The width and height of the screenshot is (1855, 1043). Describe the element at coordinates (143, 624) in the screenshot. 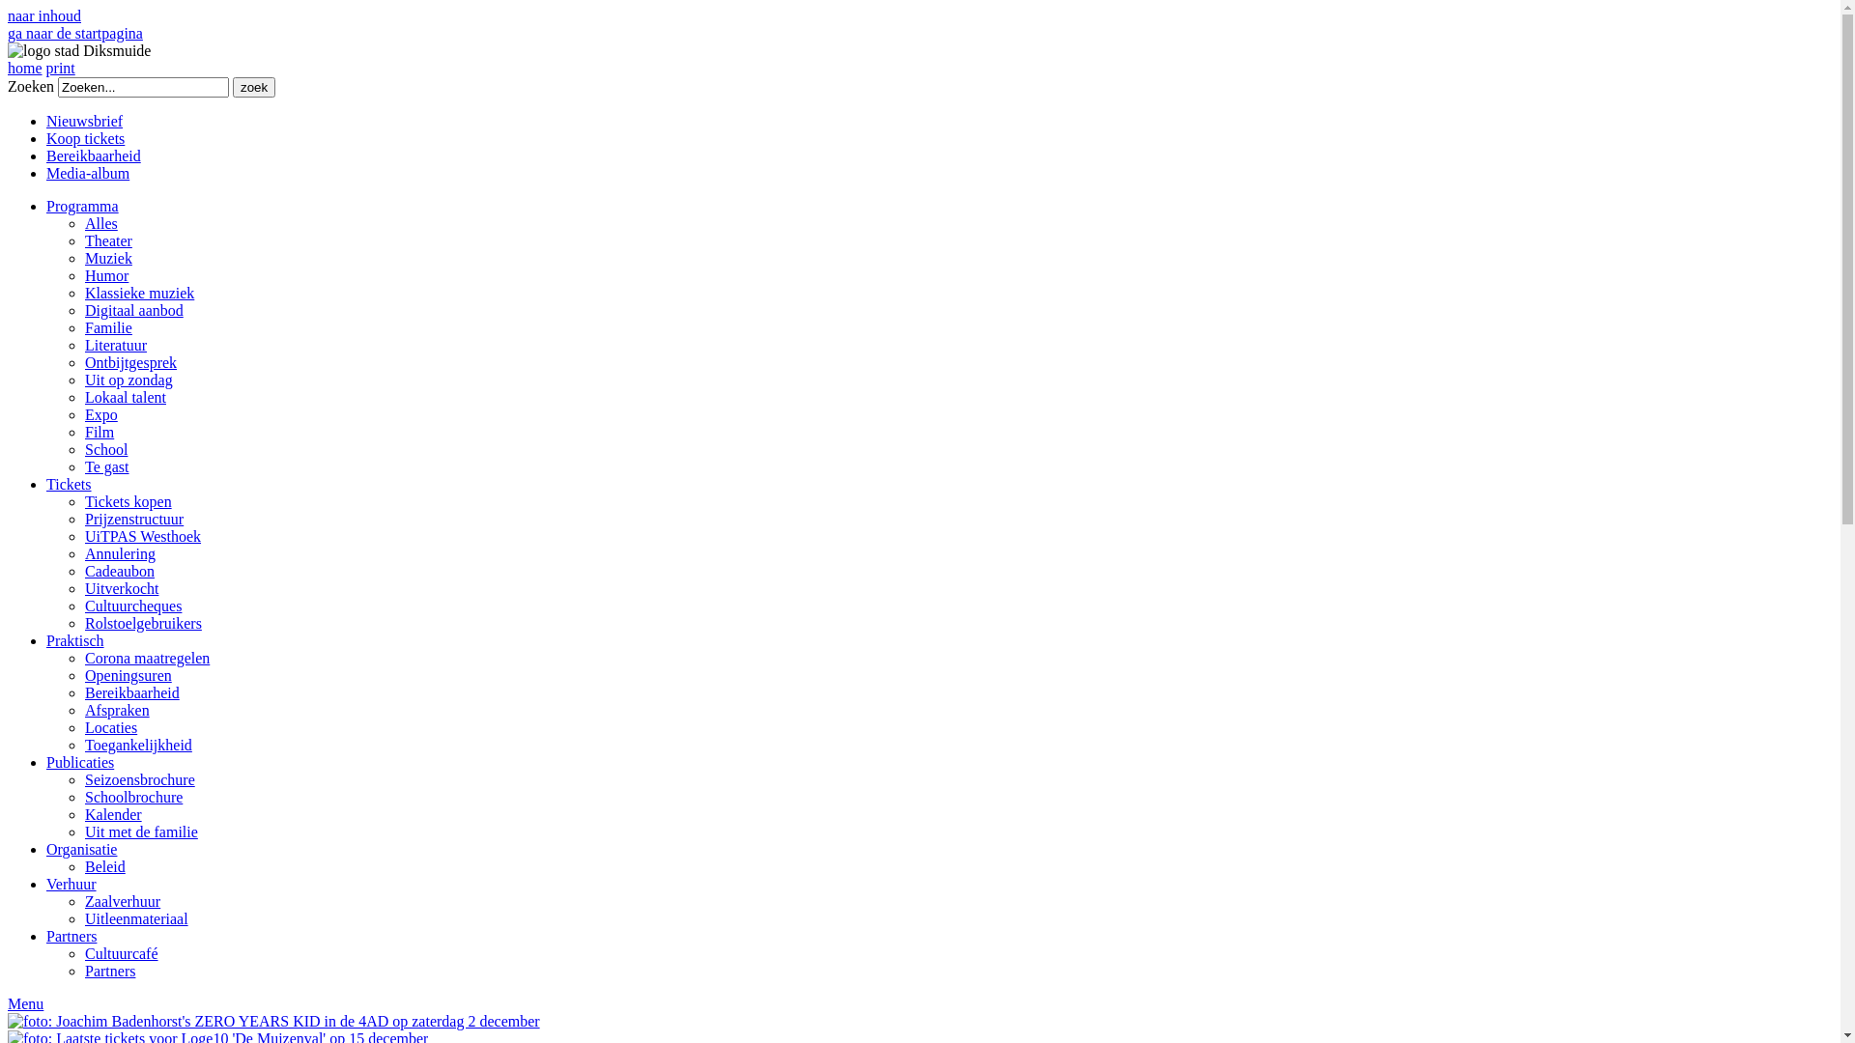

I see `Rolstoelgebruikers` at that location.